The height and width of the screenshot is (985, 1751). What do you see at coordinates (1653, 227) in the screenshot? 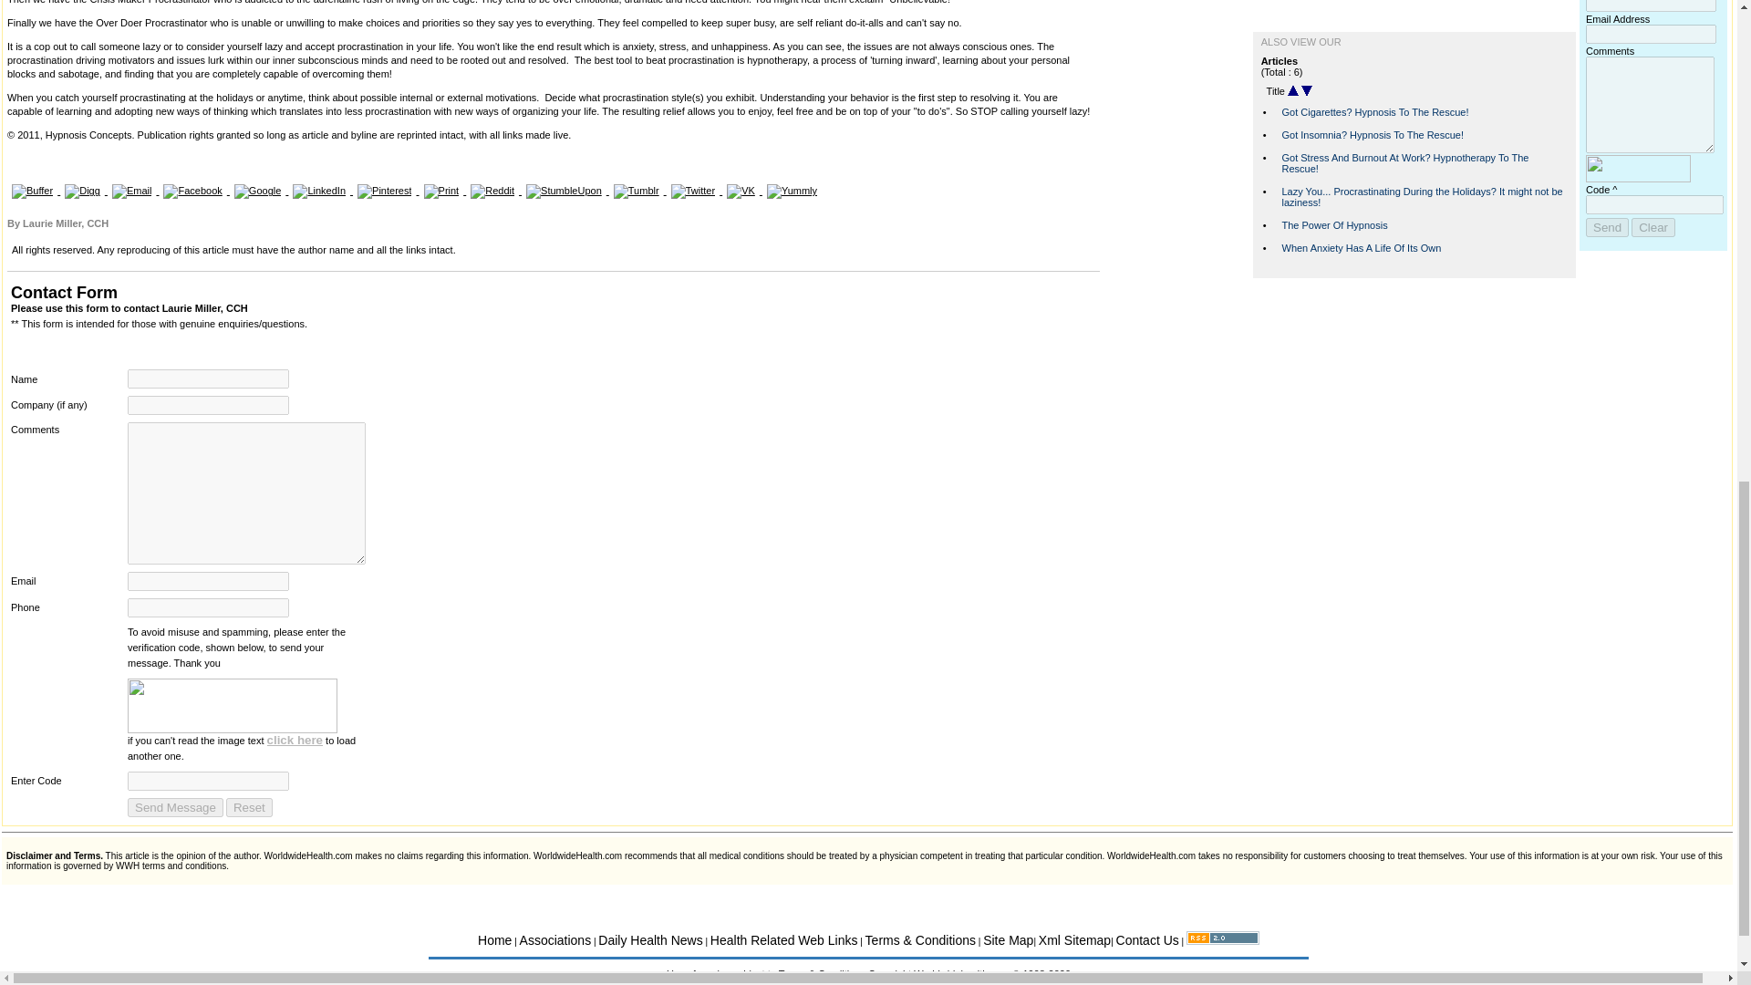
I see `Clear` at bounding box center [1653, 227].